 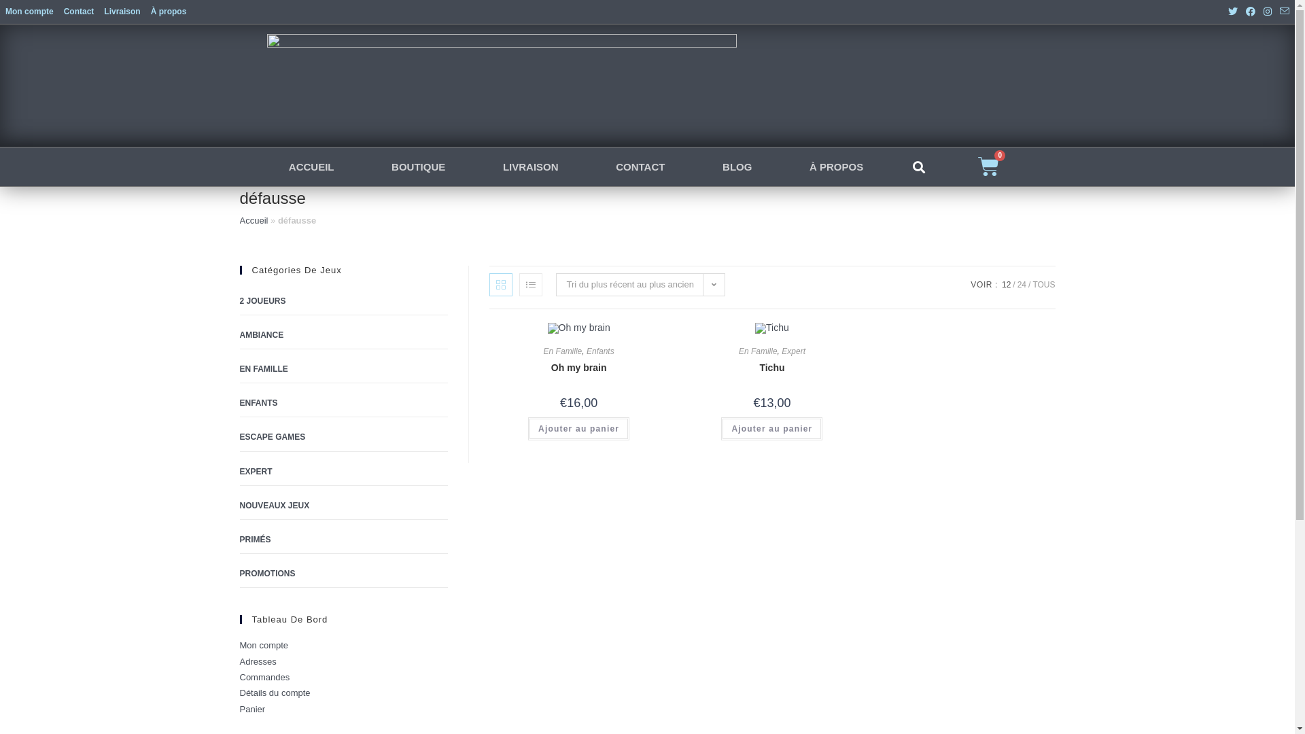 I want to click on BLOG, so click(x=737, y=167).